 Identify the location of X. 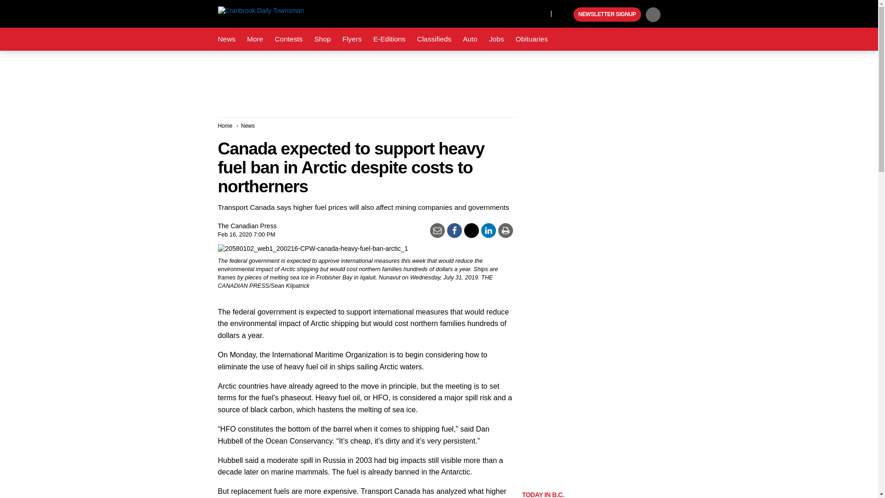
(541, 13).